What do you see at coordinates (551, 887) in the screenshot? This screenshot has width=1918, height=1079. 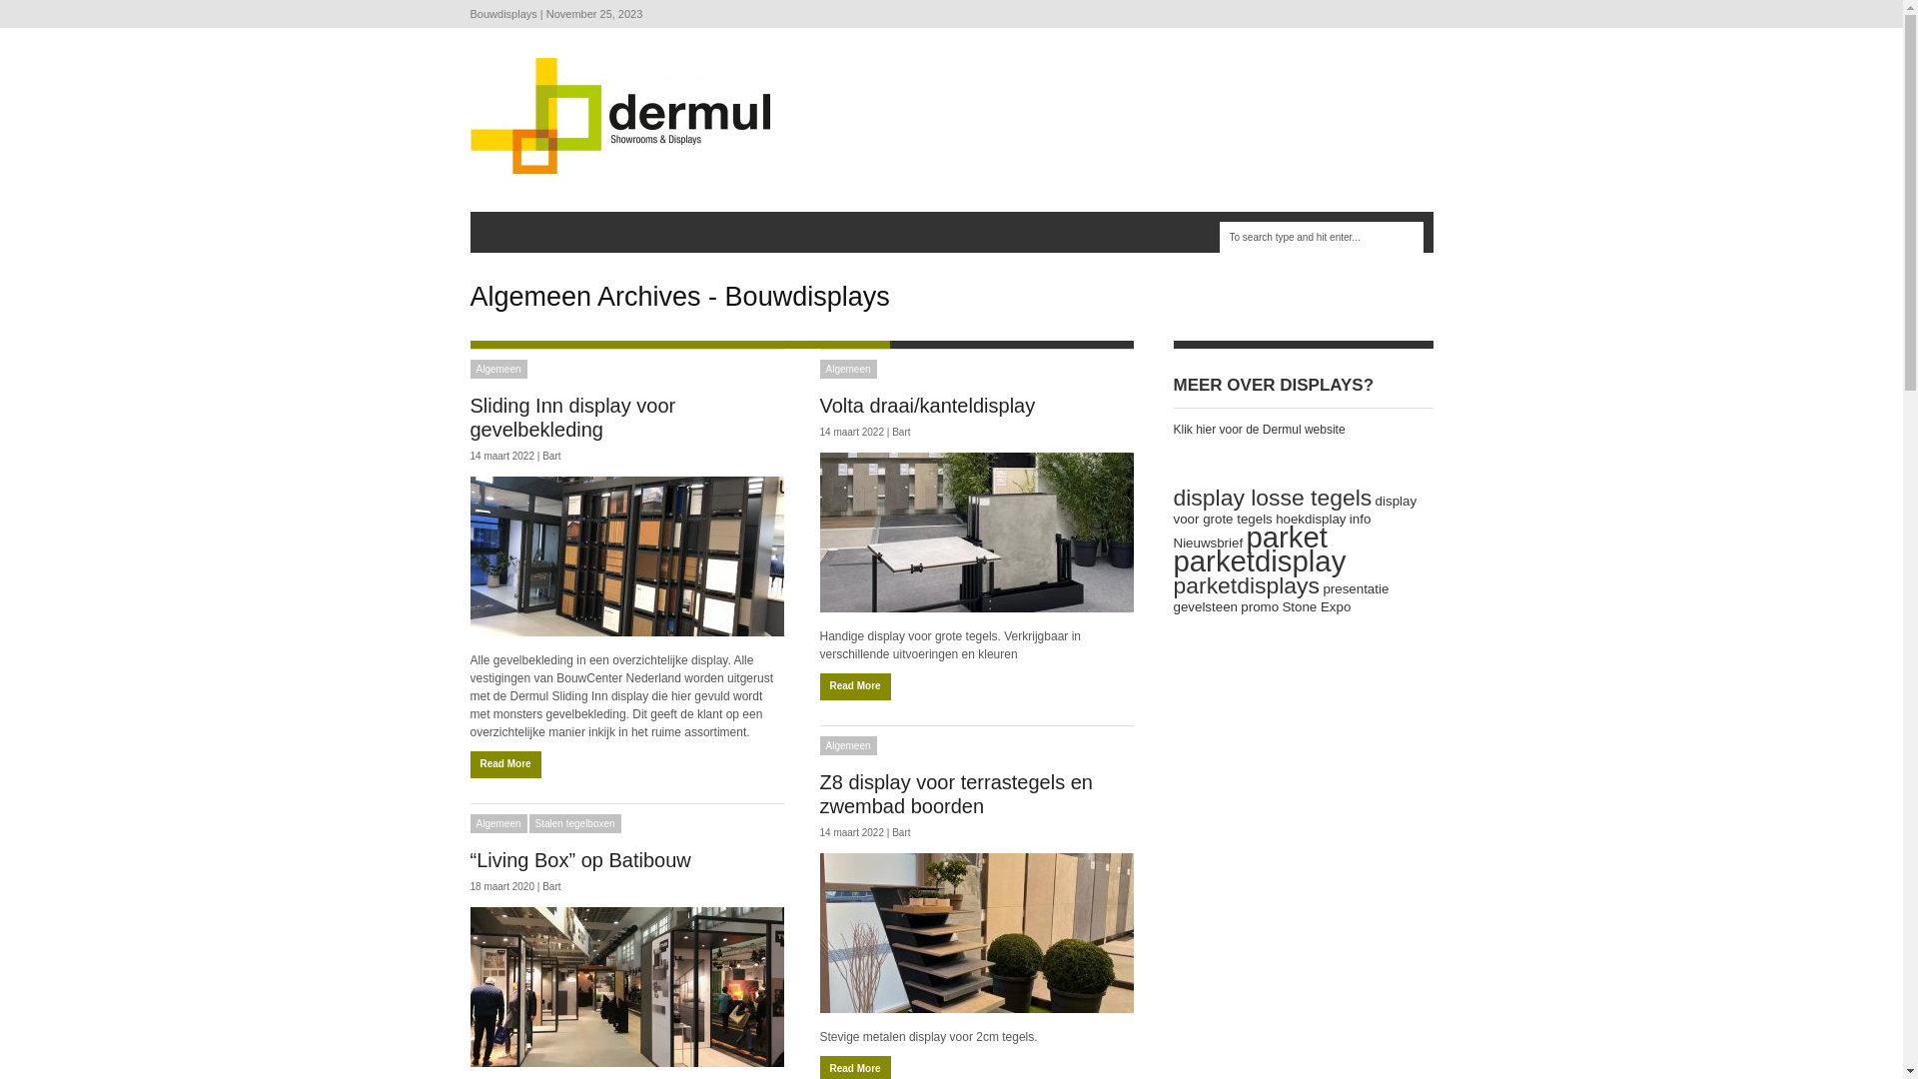 I see `Bart` at bounding box center [551, 887].